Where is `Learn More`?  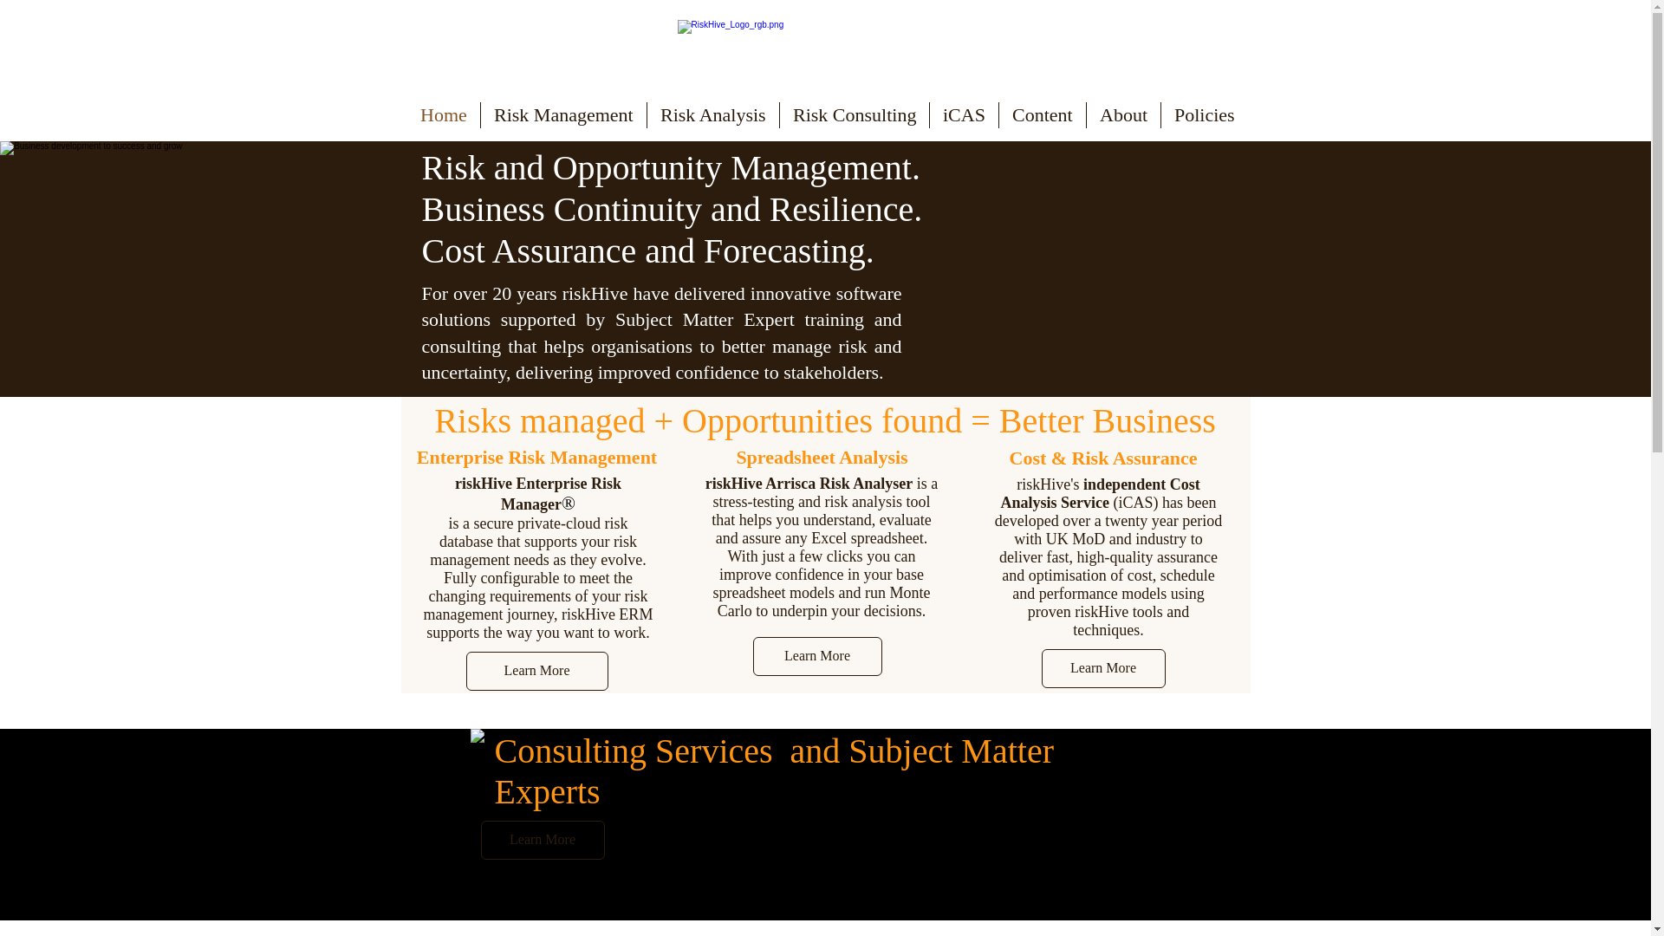 Learn More is located at coordinates (816, 656).